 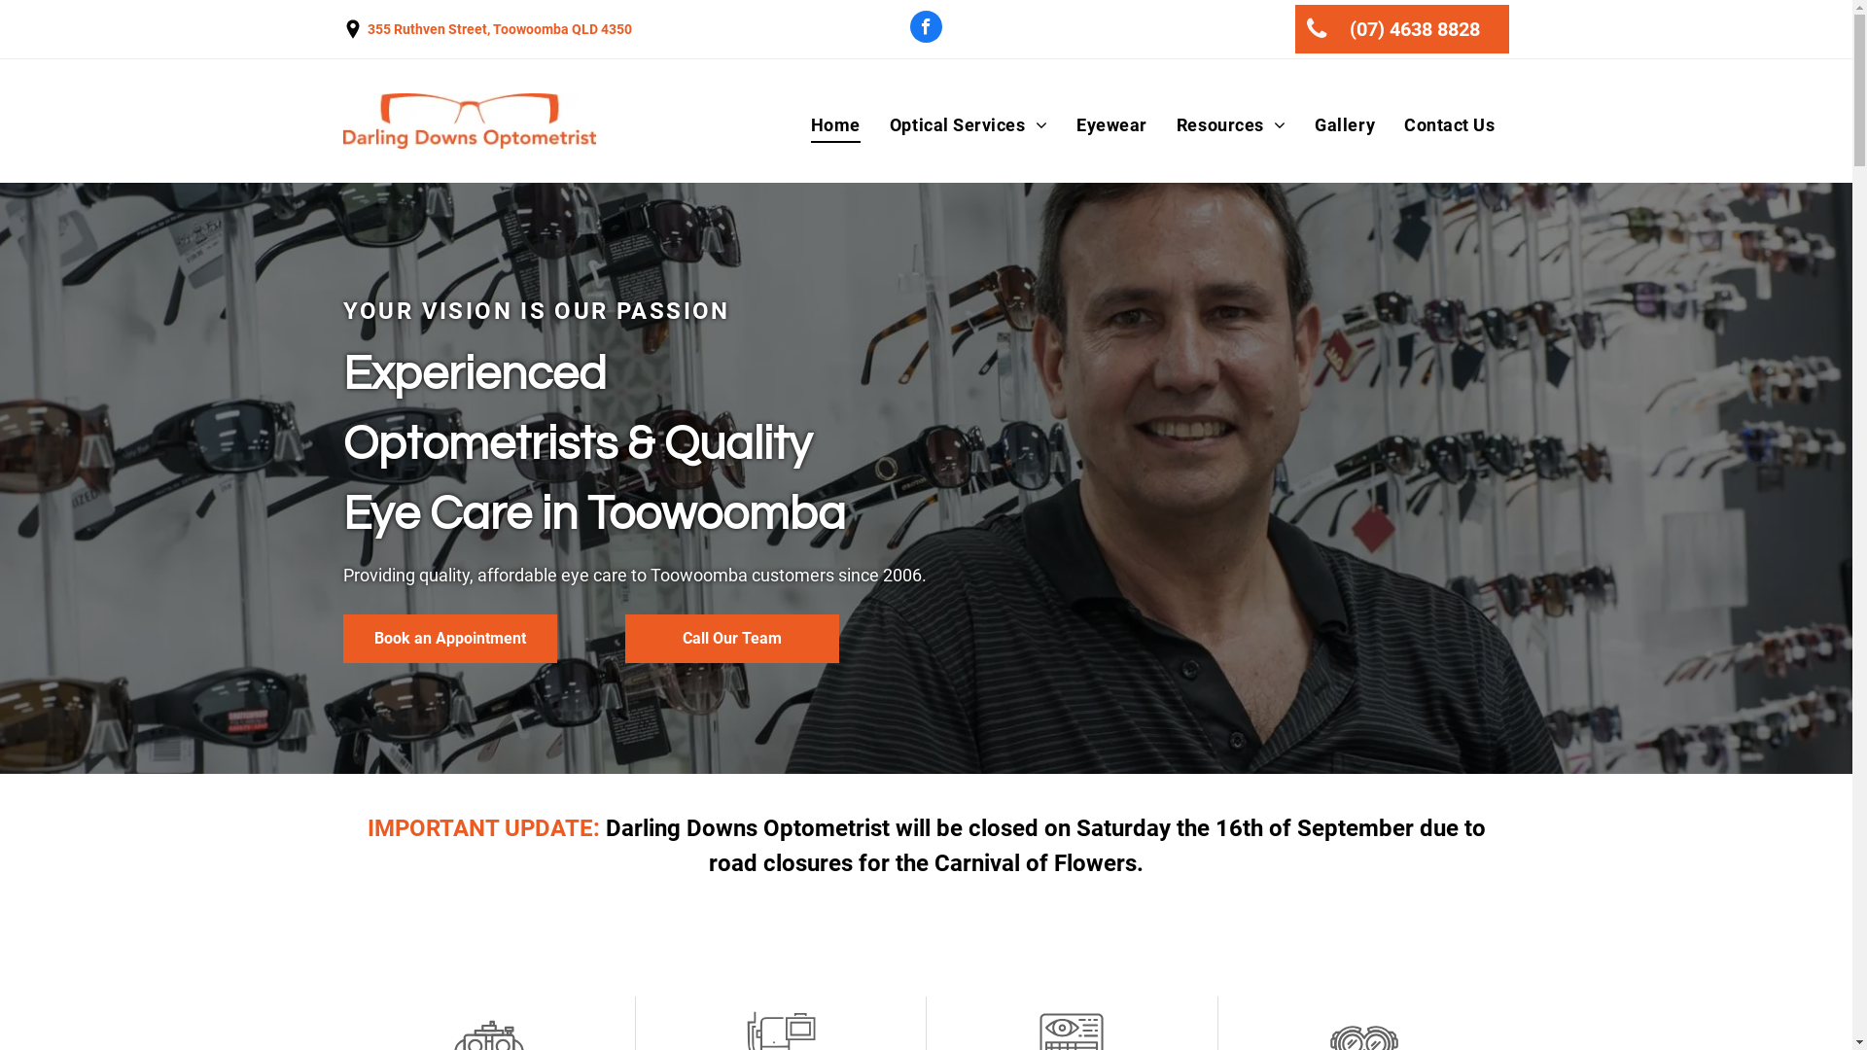 What do you see at coordinates (731, 639) in the screenshot?
I see `Call Our Team` at bounding box center [731, 639].